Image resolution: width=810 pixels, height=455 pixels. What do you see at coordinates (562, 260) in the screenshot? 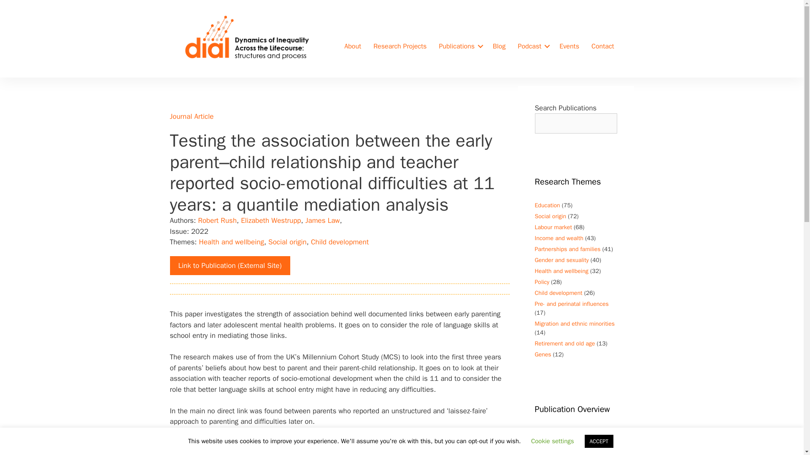
I see `Gender and sexuality` at bounding box center [562, 260].